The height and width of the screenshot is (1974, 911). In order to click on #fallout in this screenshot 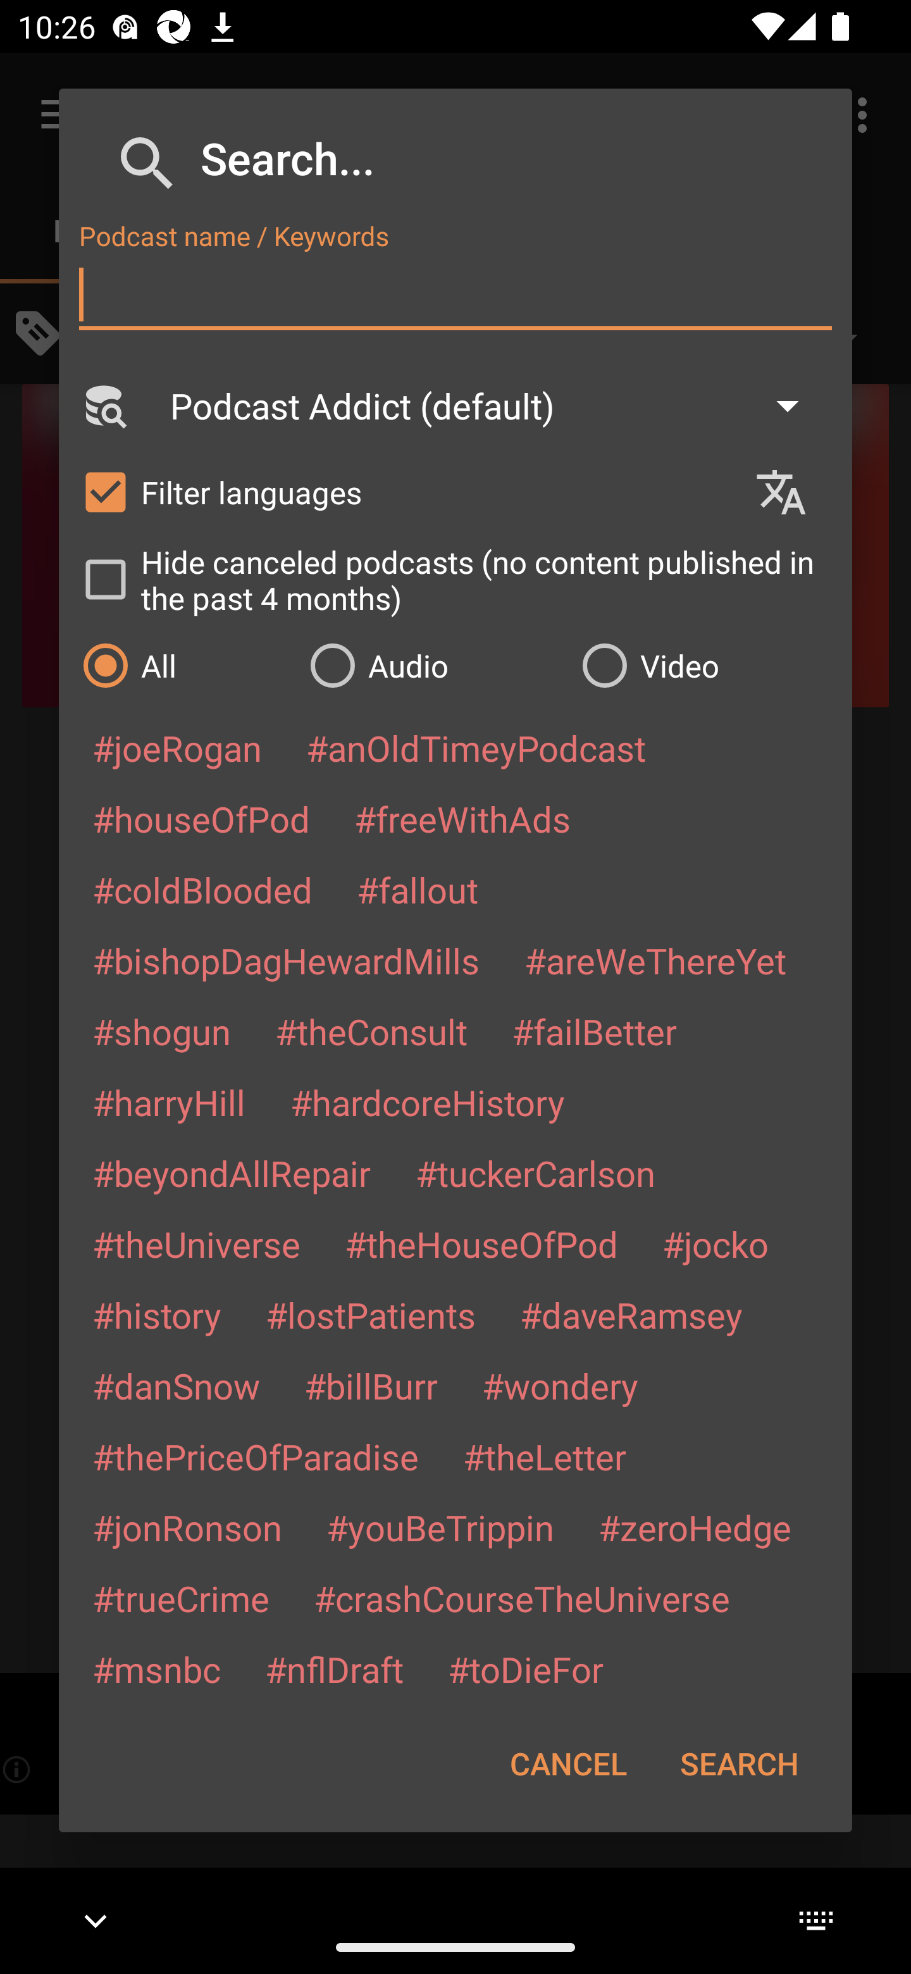, I will do `click(418, 889)`.